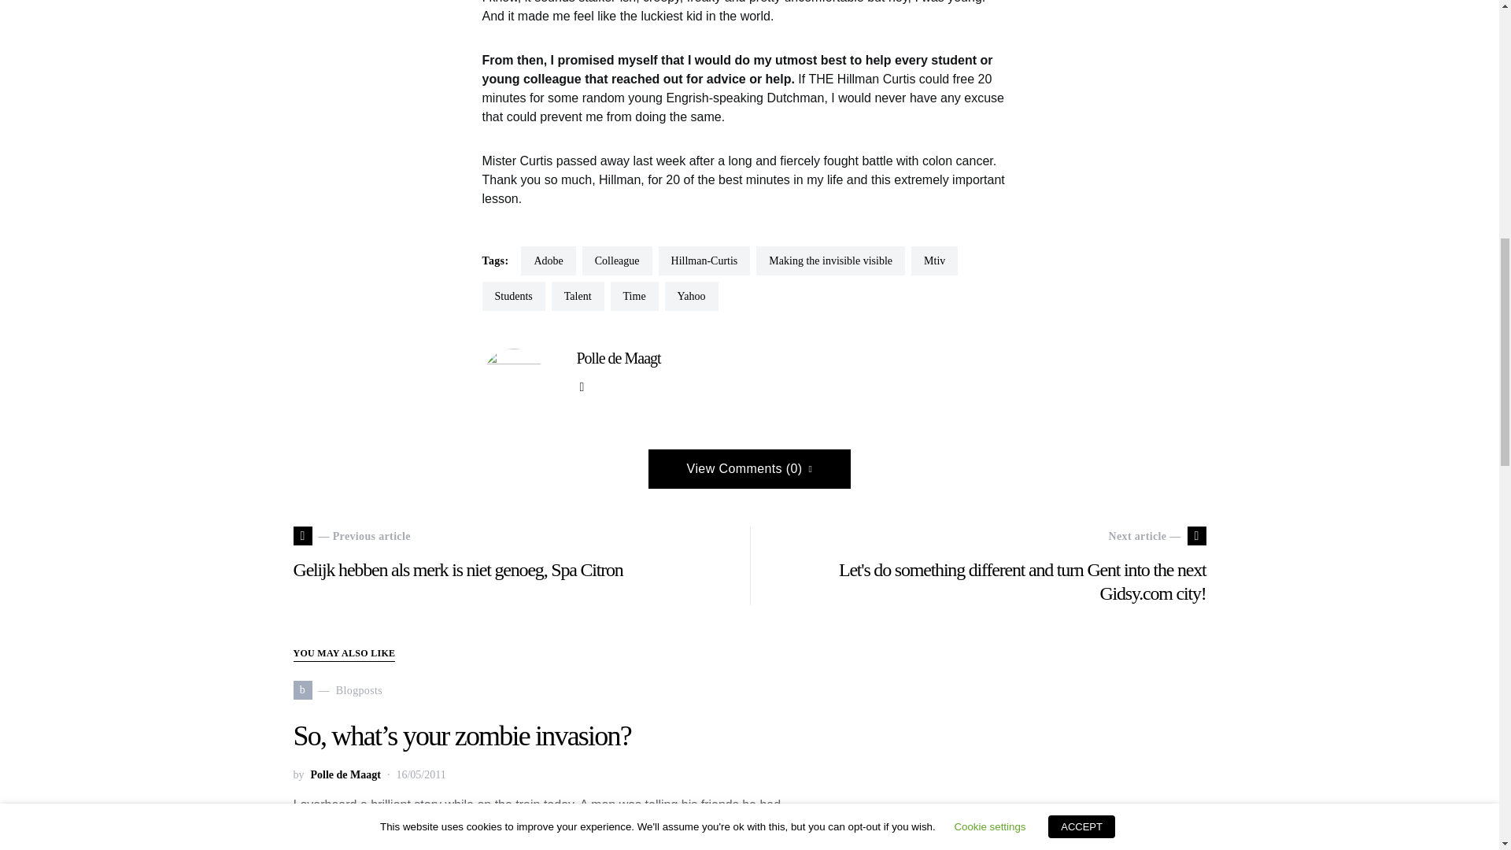 Image resolution: width=1511 pixels, height=850 pixels. Describe the element at coordinates (831, 261) in the screenshot. I see `Polle de Maagt` at that location.